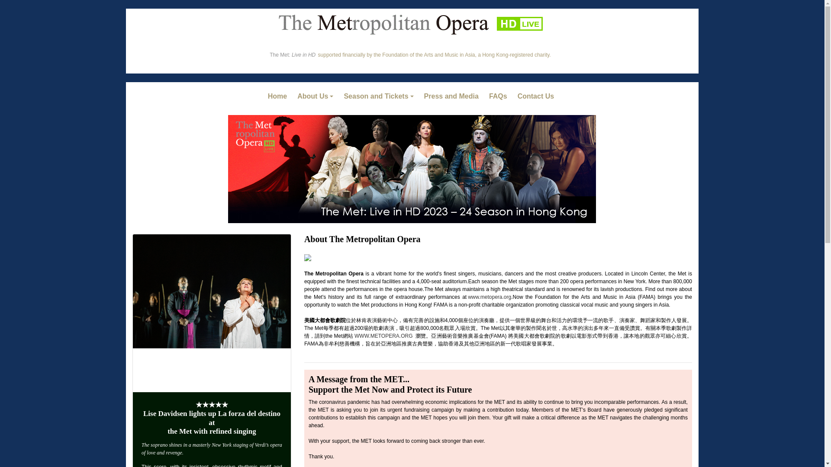 The width and height of the screenshot is (831, 467). What do you see at coordinates (453, 96) in the screenshot?
I see `Coming Soon!` at bounding box center [453, 96].